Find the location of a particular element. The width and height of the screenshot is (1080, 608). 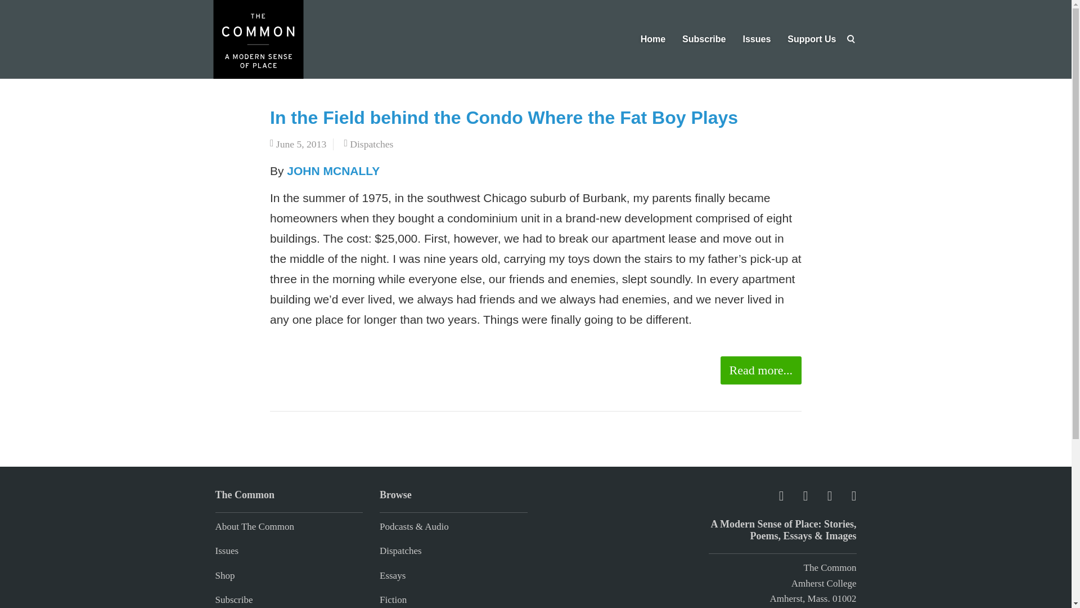

JOHN MCNALLY is located at coordinates (333, 171).